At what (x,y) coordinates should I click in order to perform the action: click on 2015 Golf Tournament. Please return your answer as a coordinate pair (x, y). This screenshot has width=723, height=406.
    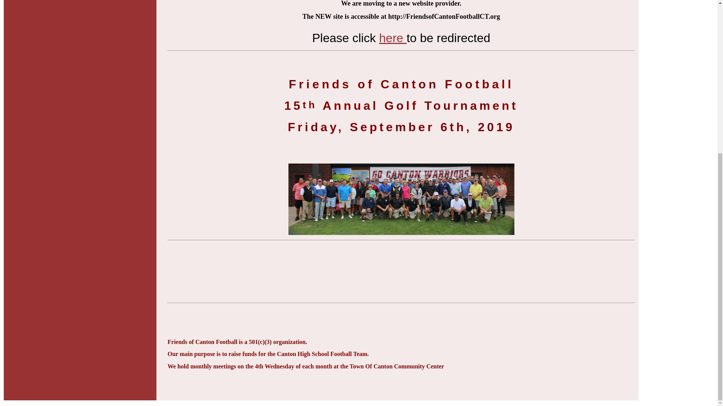
    Looking at the image, I should click on (401, 199).